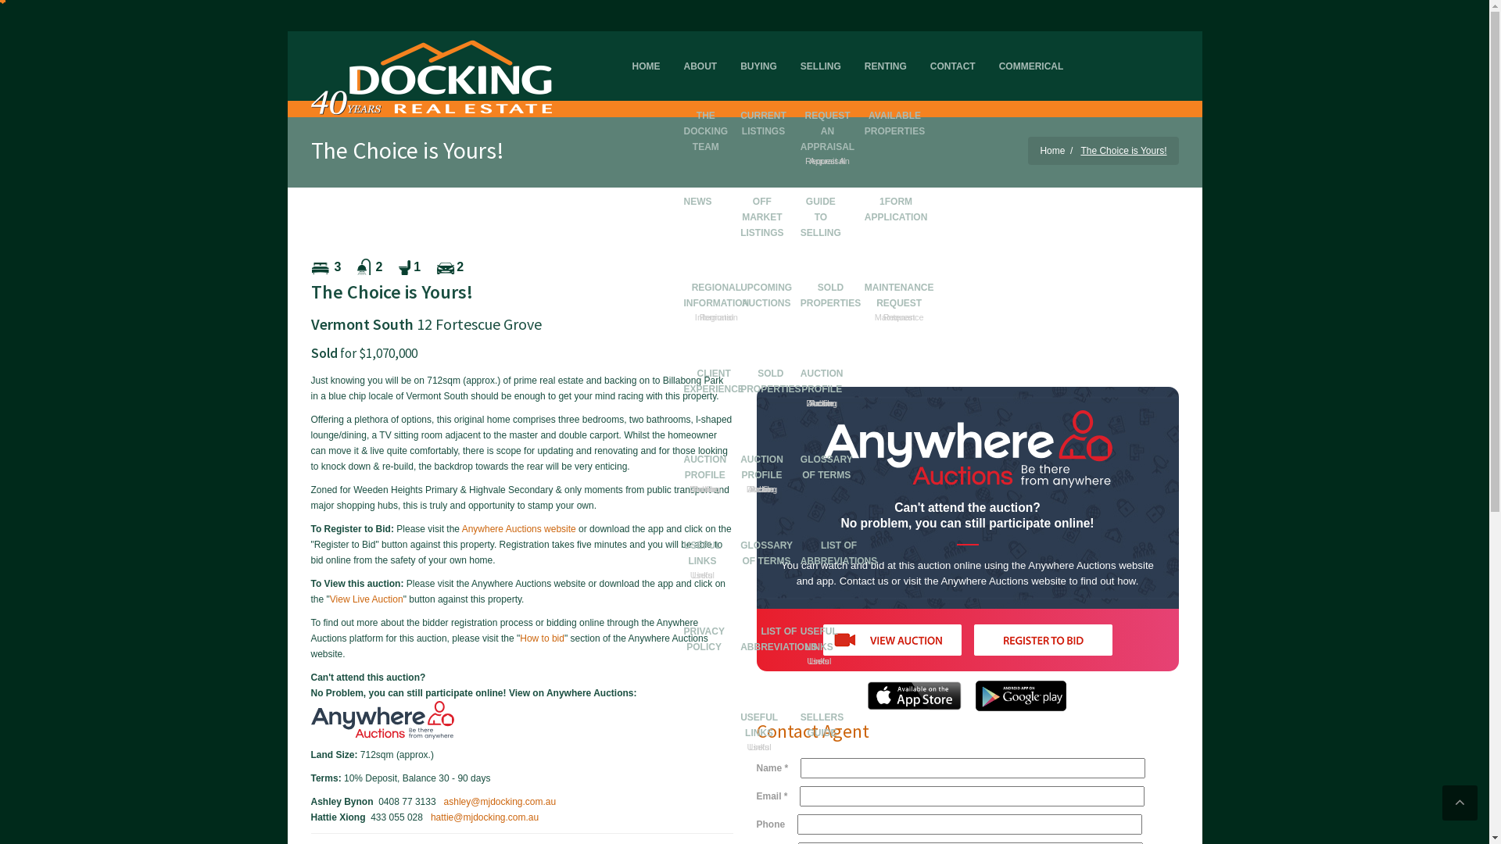 This screenshot has width=1501, height=844. Describe the element at coordinates (763, 109) in the screenshot. I see `CURRENT LISTINGS` at that location.